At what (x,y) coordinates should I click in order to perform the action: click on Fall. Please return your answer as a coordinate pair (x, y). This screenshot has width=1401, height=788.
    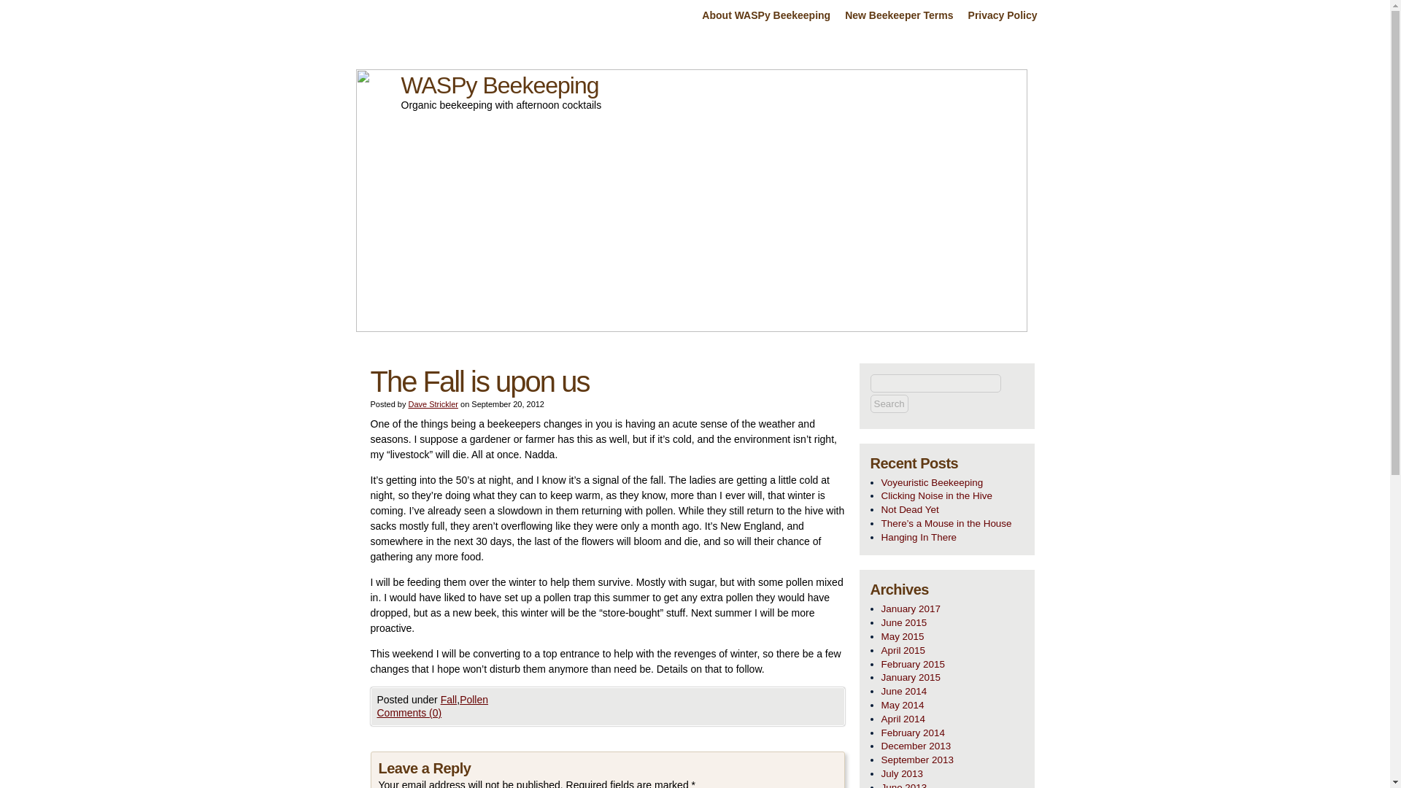
    Looking at the image, I should click on (449, 699).